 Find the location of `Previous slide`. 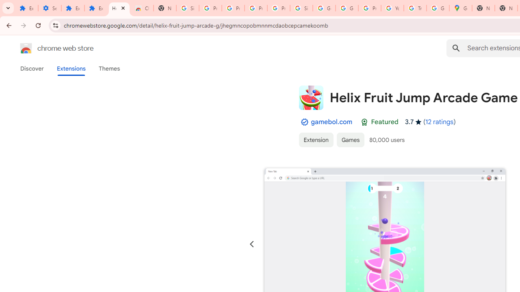

Previous slide is located at coordinates (252, 244).